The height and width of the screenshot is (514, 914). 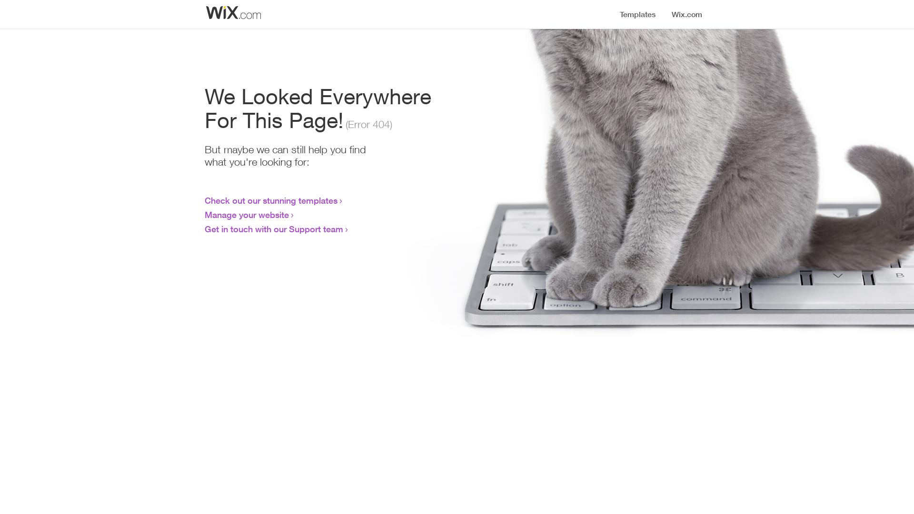 What do you see at coordinates (274, 229) in the screenshot?
I see `Get in touch with our Support team` at bounding box center [274, 229].